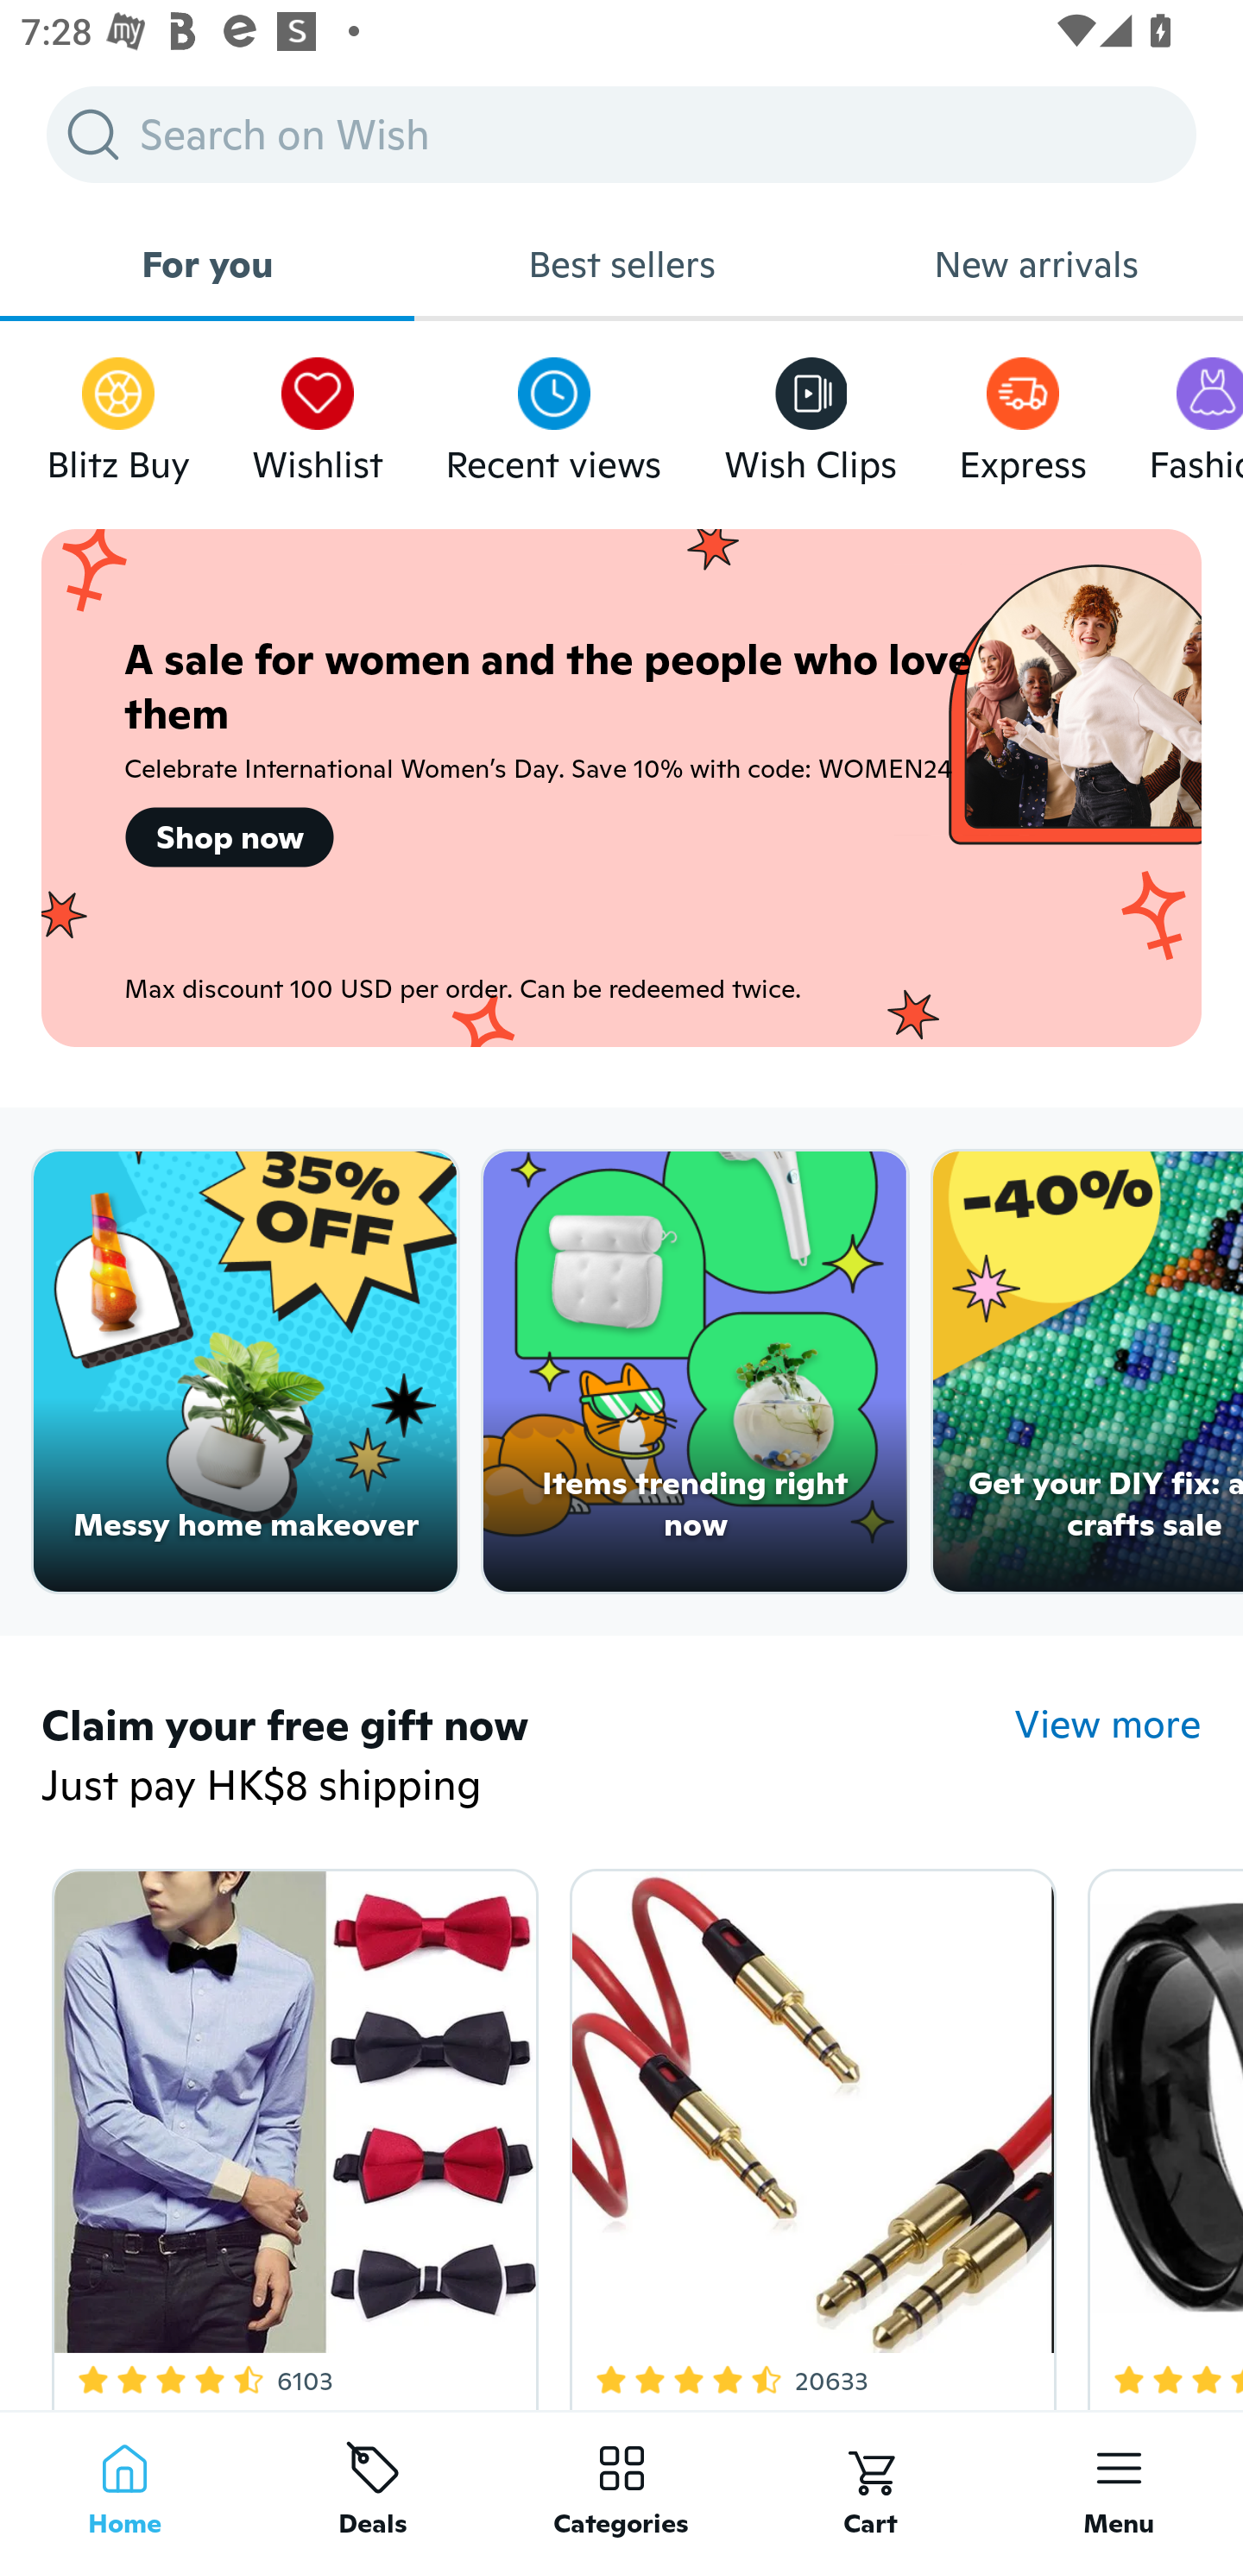 This screenshot has height=2555, width=1243. What do you see at coordinates (1088, 1372) in the screenshot?
I see `Get your DIY fix: arts & crafts sale` at bounding box center [1088, 1372].